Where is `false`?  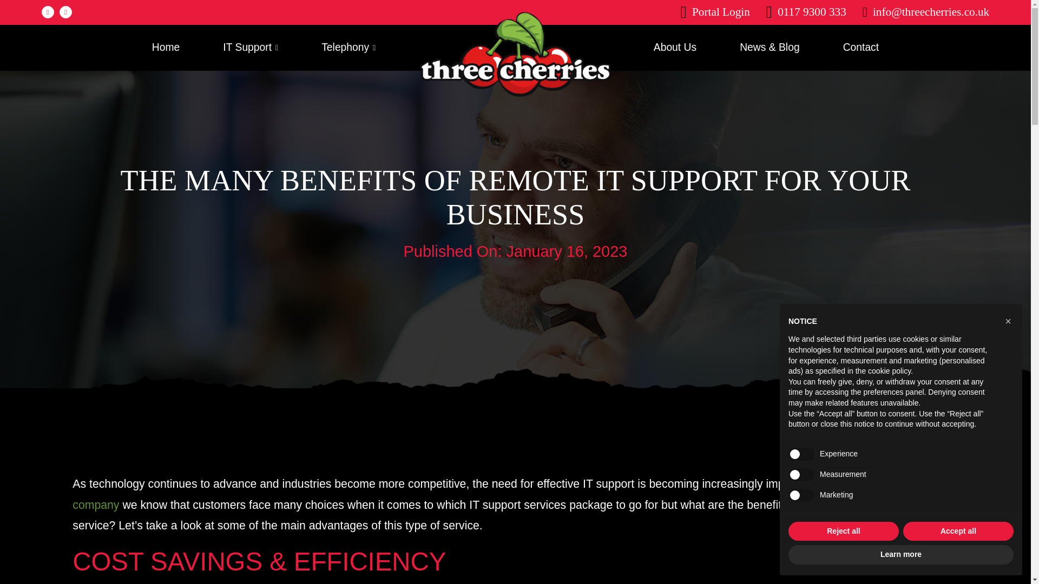 false is located at coordinates (801, 495).